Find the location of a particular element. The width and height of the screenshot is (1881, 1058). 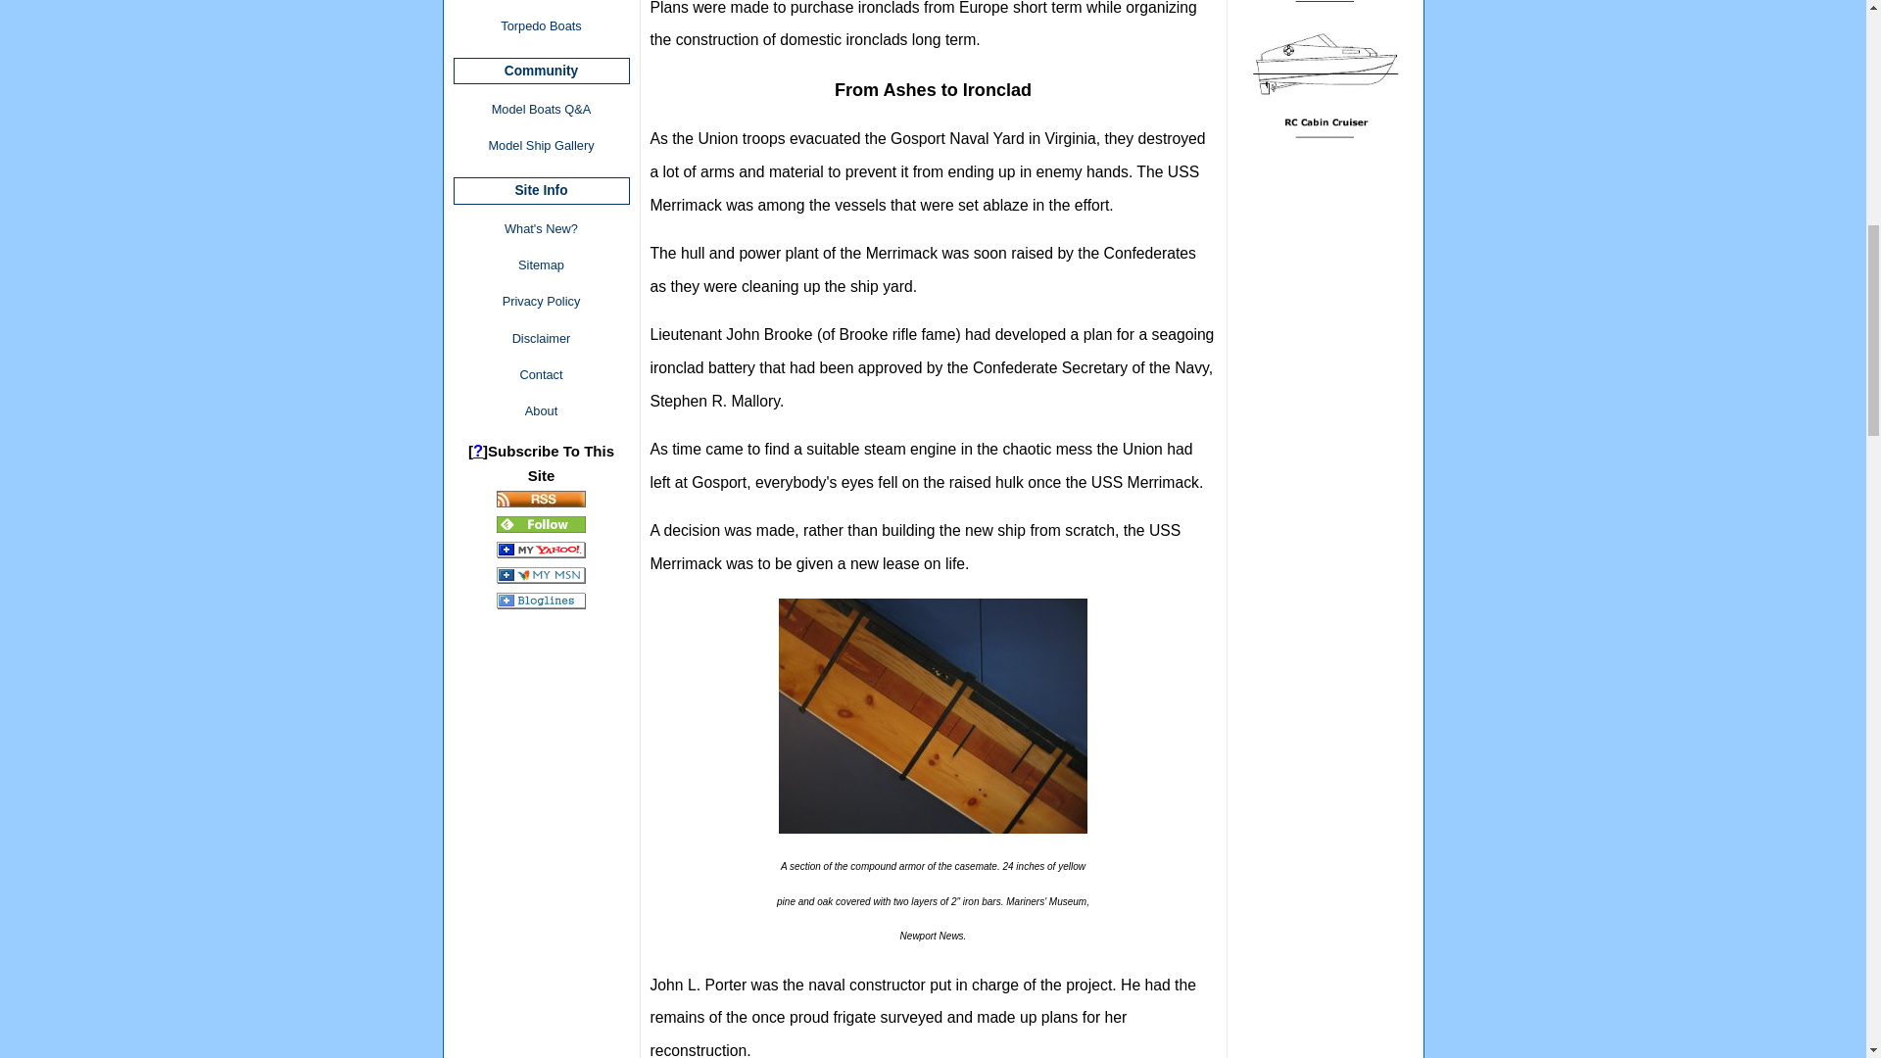

Sitemap is located at coordinates (541, 264).